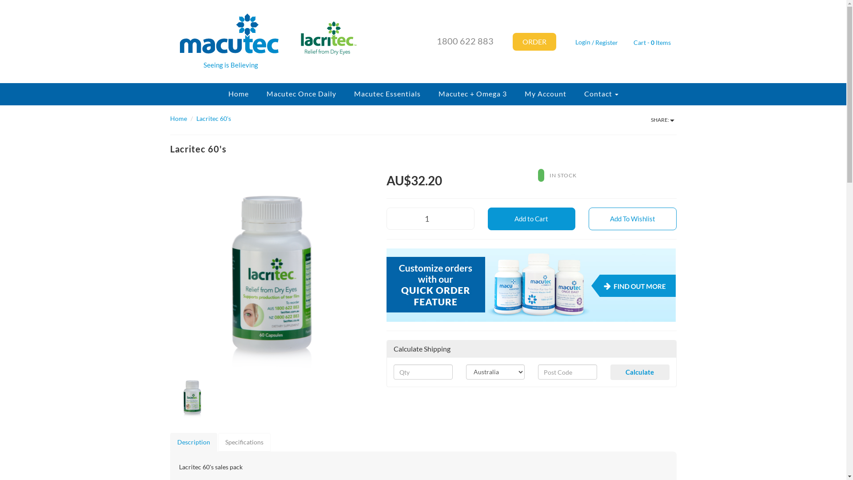 This screenshot has height=480, width=853. What do you see at coordinates (653, 43) in the screenshot?
I see `Cart - 0 Items` at bounding box center [653, 43].